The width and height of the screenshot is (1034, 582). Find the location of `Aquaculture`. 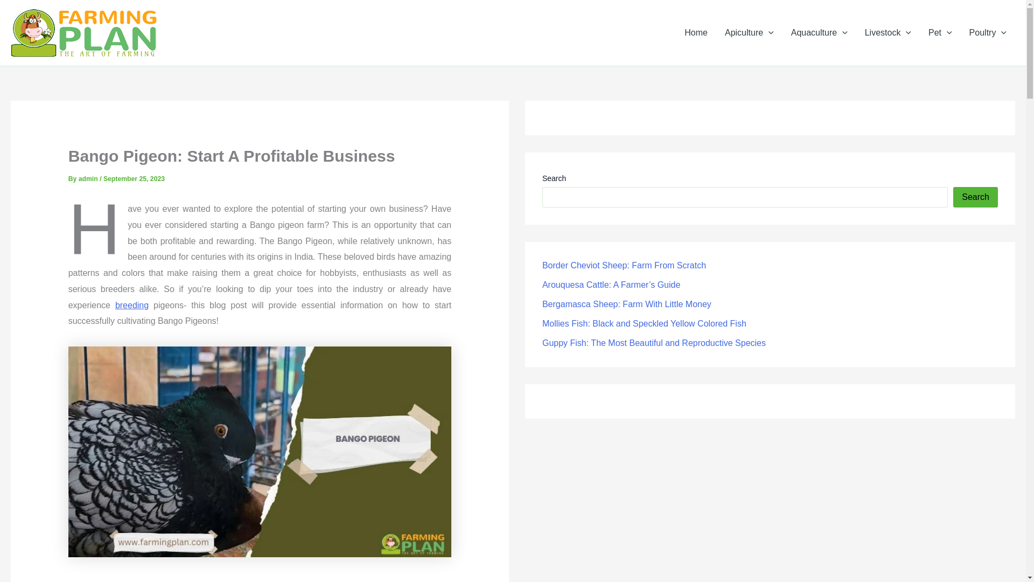

Aquaculture is located at coordinates (819, 32).